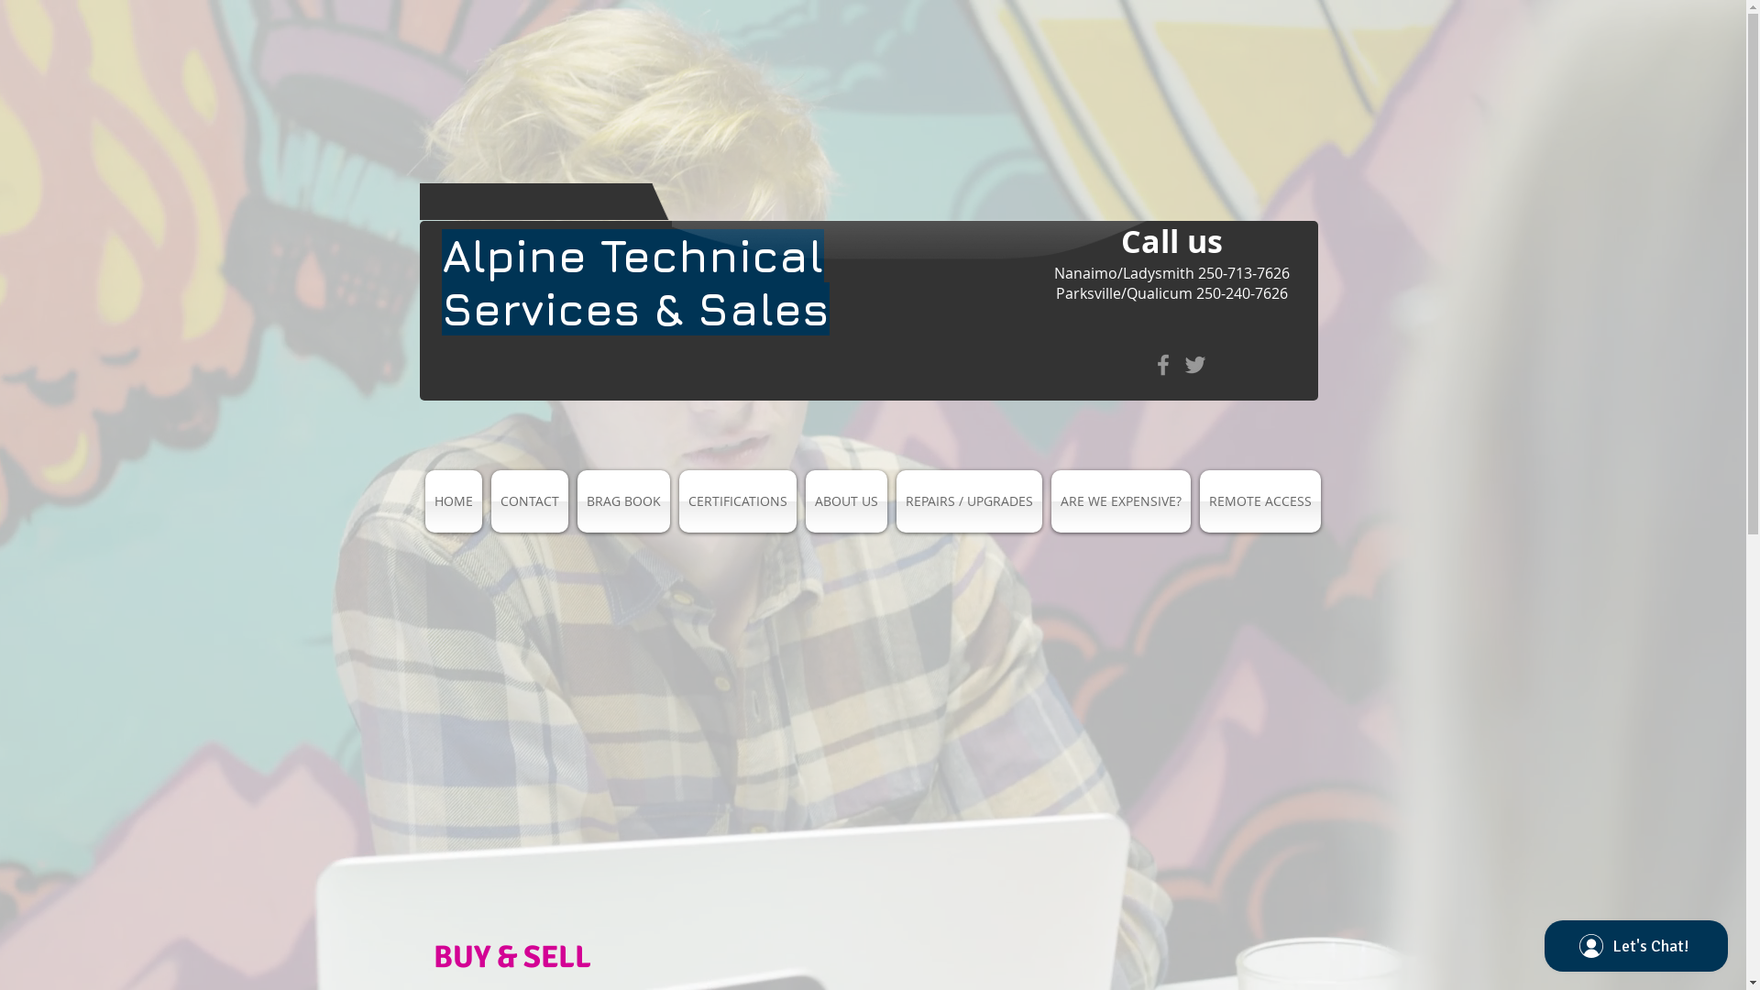  Describe the element at coordinates (530, 501) in the screenshot. I see `CONTACT` at that location.